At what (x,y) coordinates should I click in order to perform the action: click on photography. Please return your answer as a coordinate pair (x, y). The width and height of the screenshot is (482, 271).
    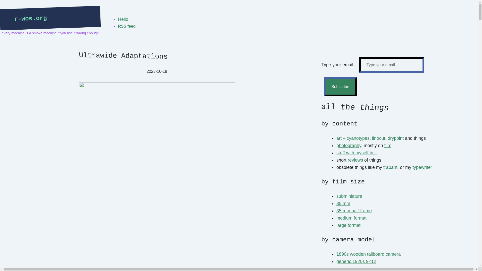
    Looking at the image, I should click on (349, 146).